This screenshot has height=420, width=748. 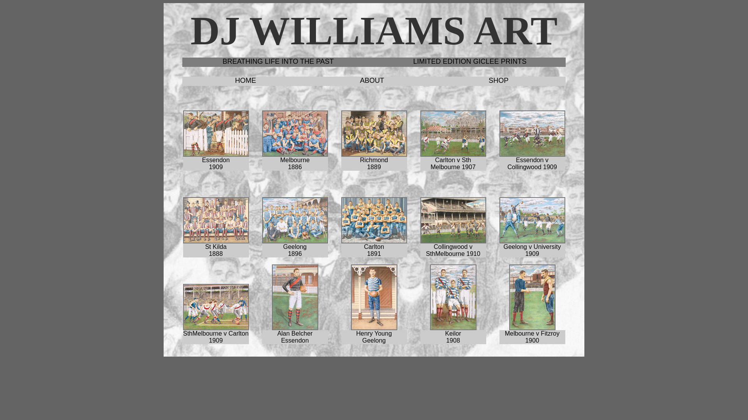 What do you see at coordinates (216, 134) in the screenshot?
I see `9-09-Essendon.jpg` at bounding box center [216, 134].